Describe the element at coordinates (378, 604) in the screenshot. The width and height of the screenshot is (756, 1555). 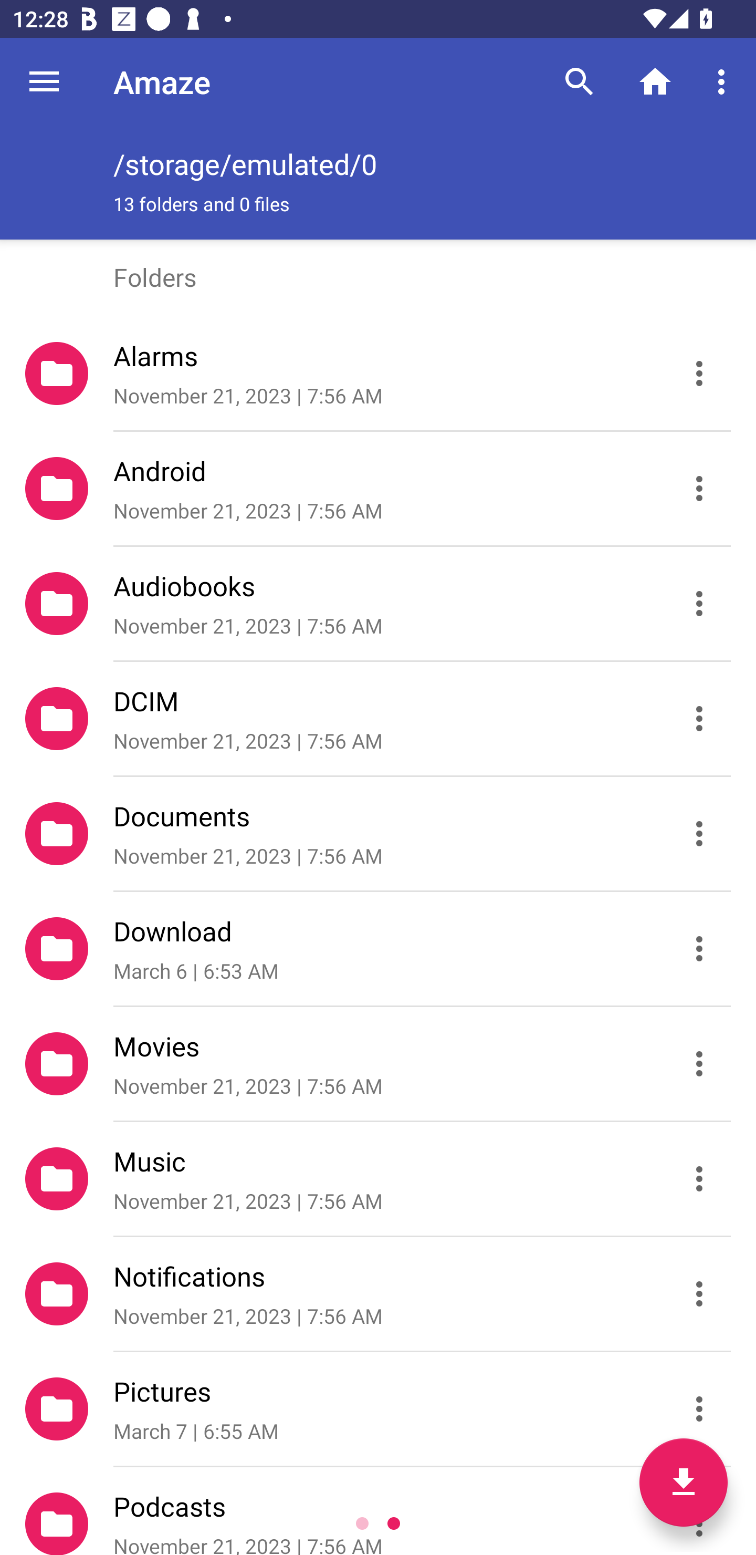
I see `Audiobooks November 21, 2023 | 7:56 AM` at that location.